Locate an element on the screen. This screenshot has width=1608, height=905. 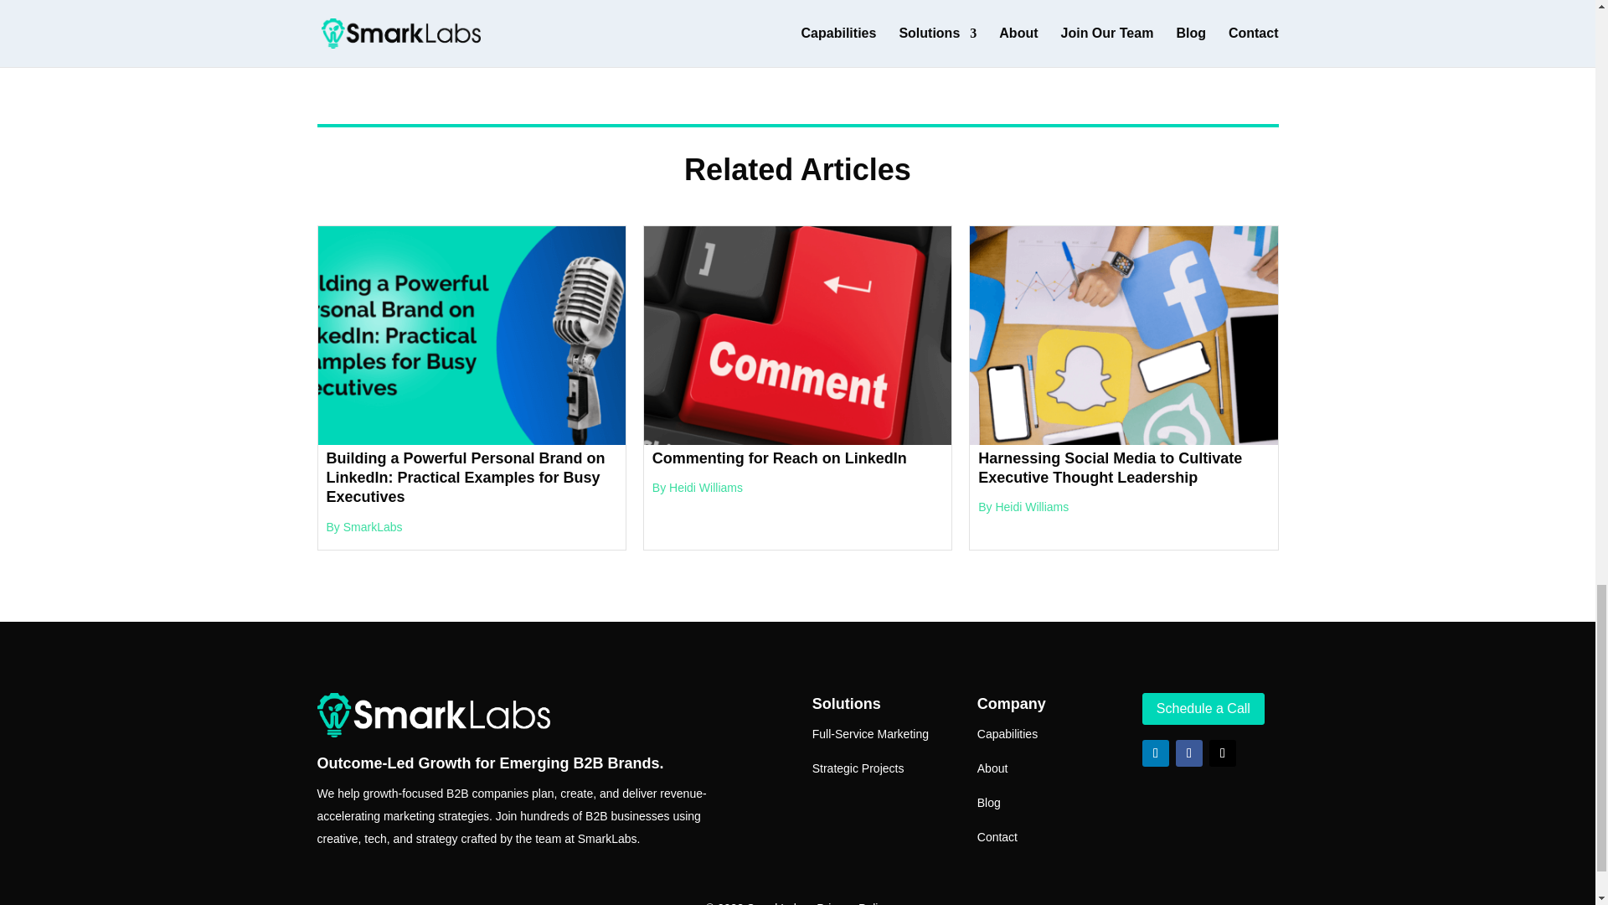
Capabilities is located at coordinates (1007, 734).